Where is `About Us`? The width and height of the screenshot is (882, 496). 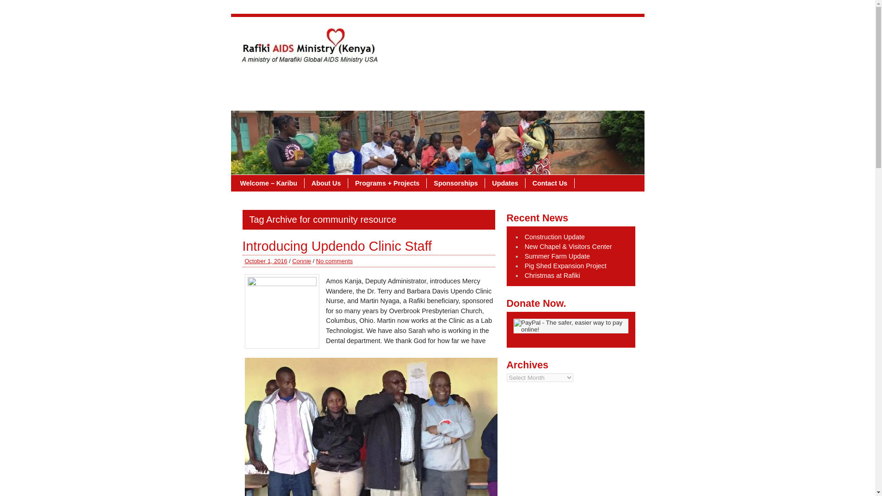 About Us is located at coordinates (264, 84).